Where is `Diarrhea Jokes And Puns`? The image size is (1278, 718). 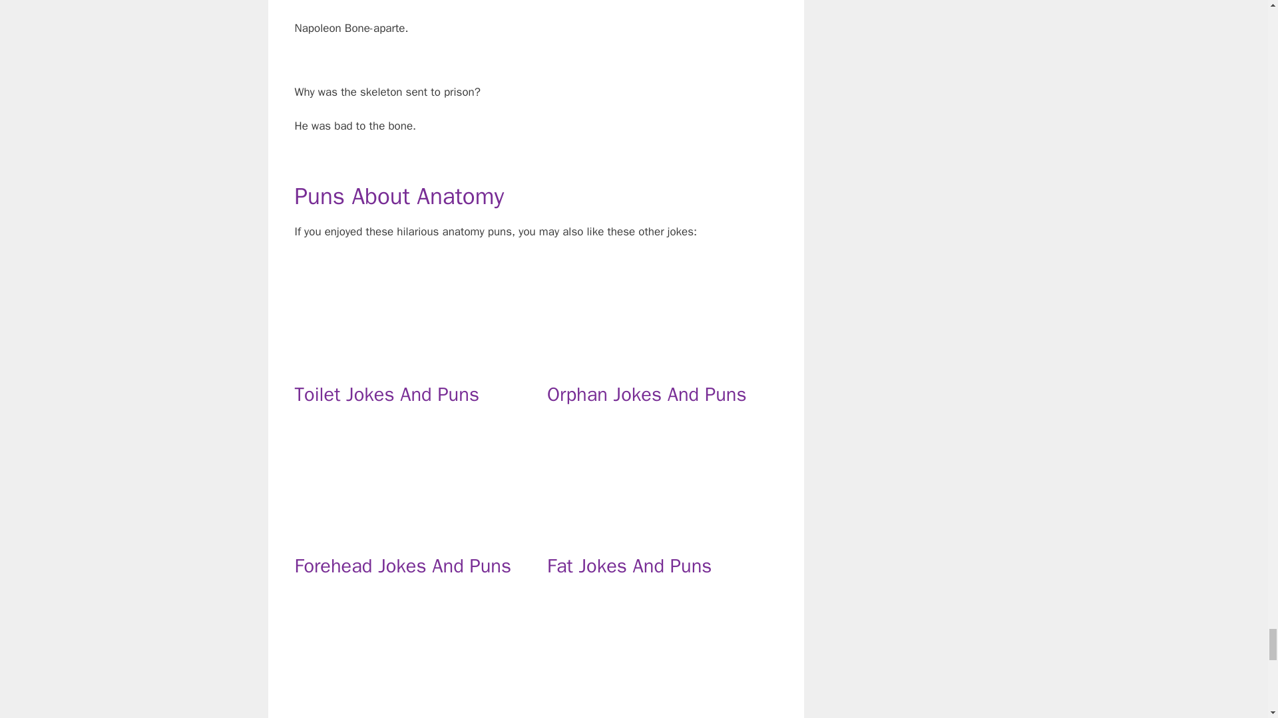
Diarrhea Jokes And Puns is located at coordinates (409, 707).